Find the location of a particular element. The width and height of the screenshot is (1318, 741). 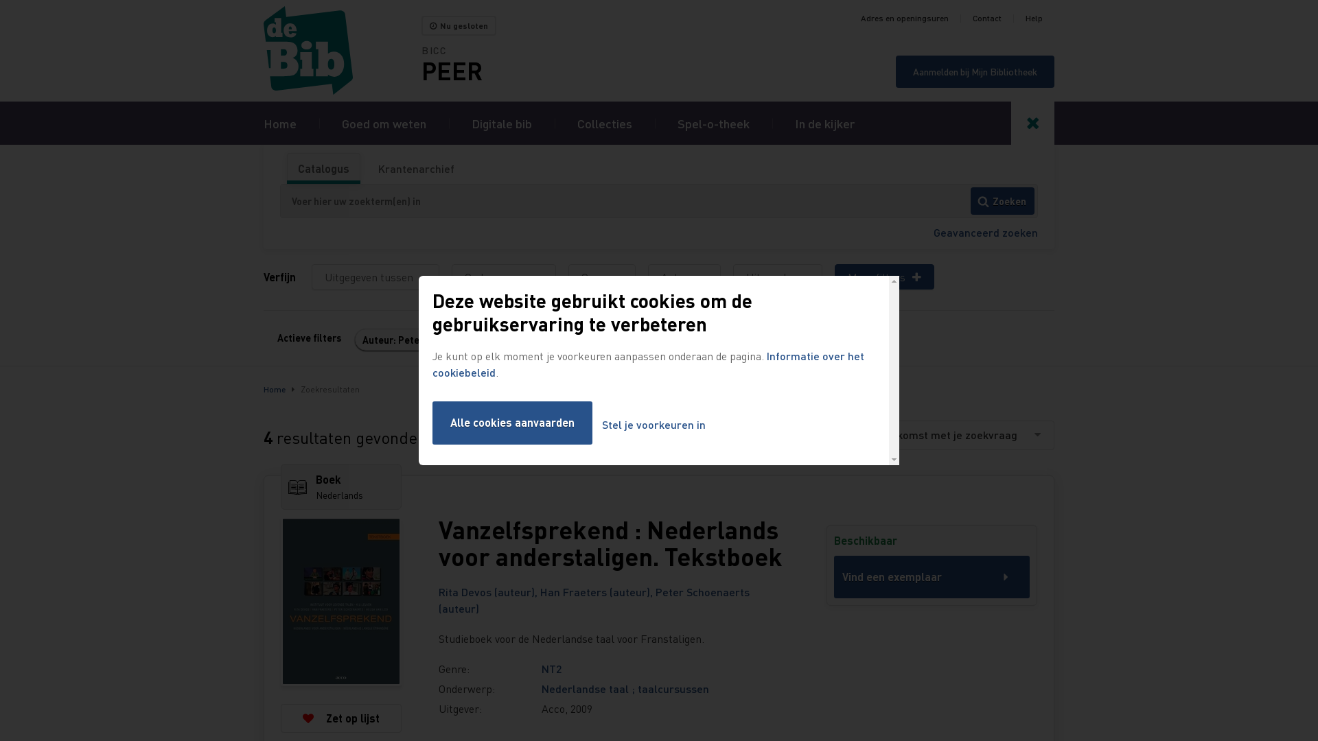

Collecties is located at coordinates (605, 123).